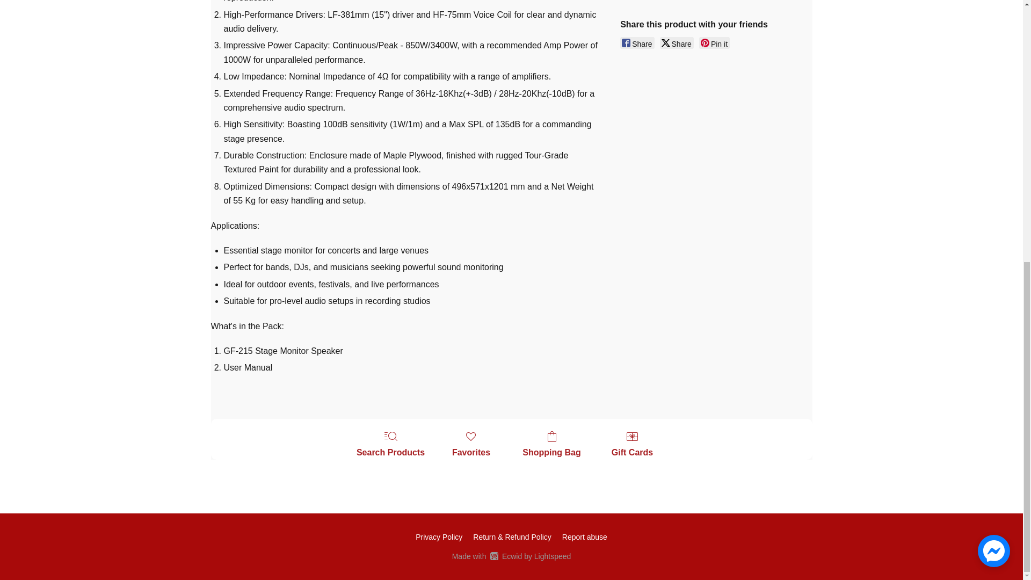 The image size is (1031, 580). Describe the element at coordinates (551, 445) in the screenshot. I see `Shopping Bag` at that location.